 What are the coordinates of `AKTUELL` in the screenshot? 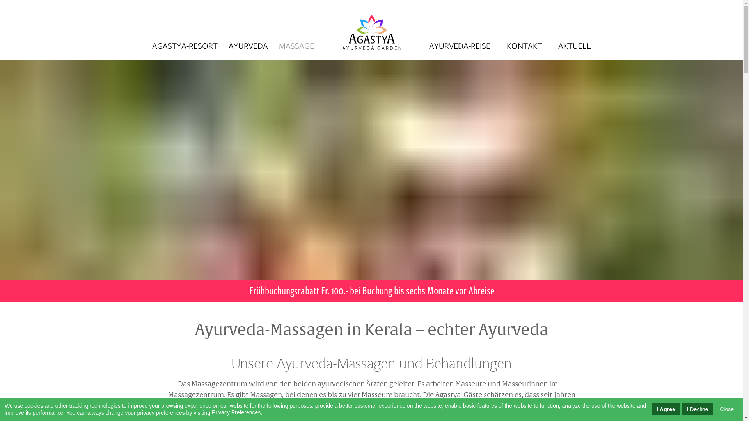 It's located at (574, 42).